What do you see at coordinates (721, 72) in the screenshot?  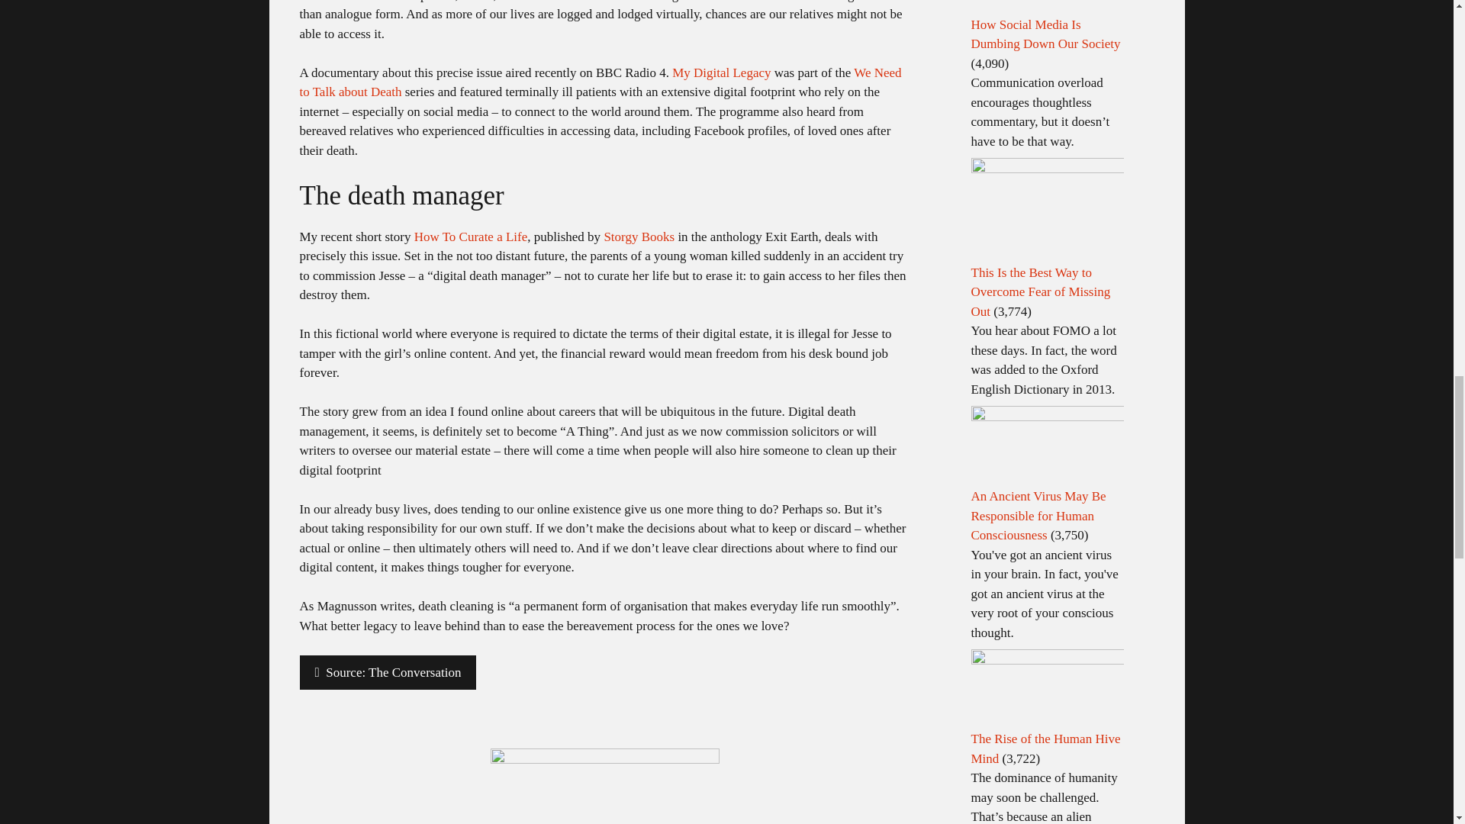 I see `My Digital Legacy` at bounding box center [721, 72].